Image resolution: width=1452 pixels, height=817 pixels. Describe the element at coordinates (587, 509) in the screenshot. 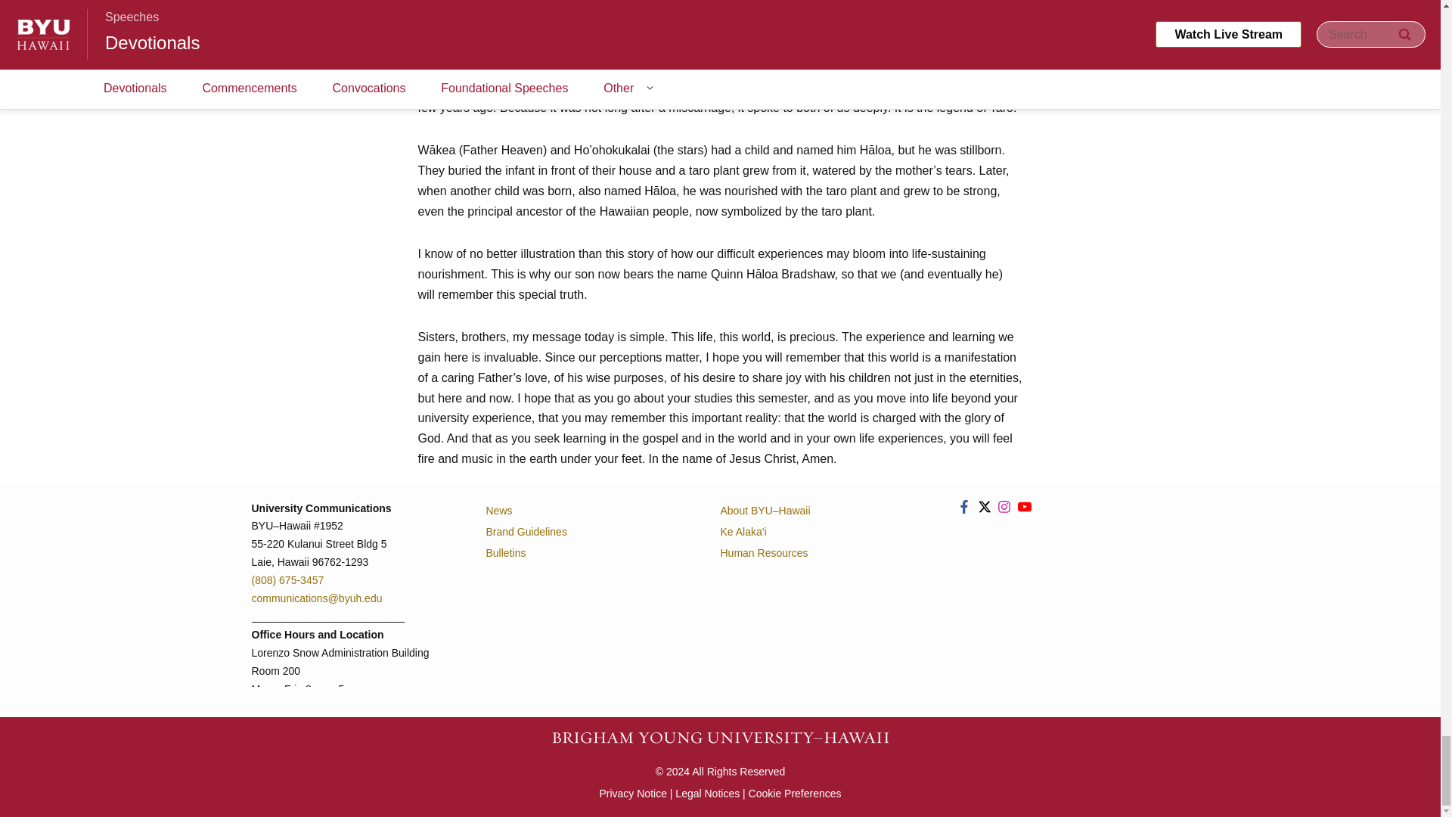

I see `News` at that location.